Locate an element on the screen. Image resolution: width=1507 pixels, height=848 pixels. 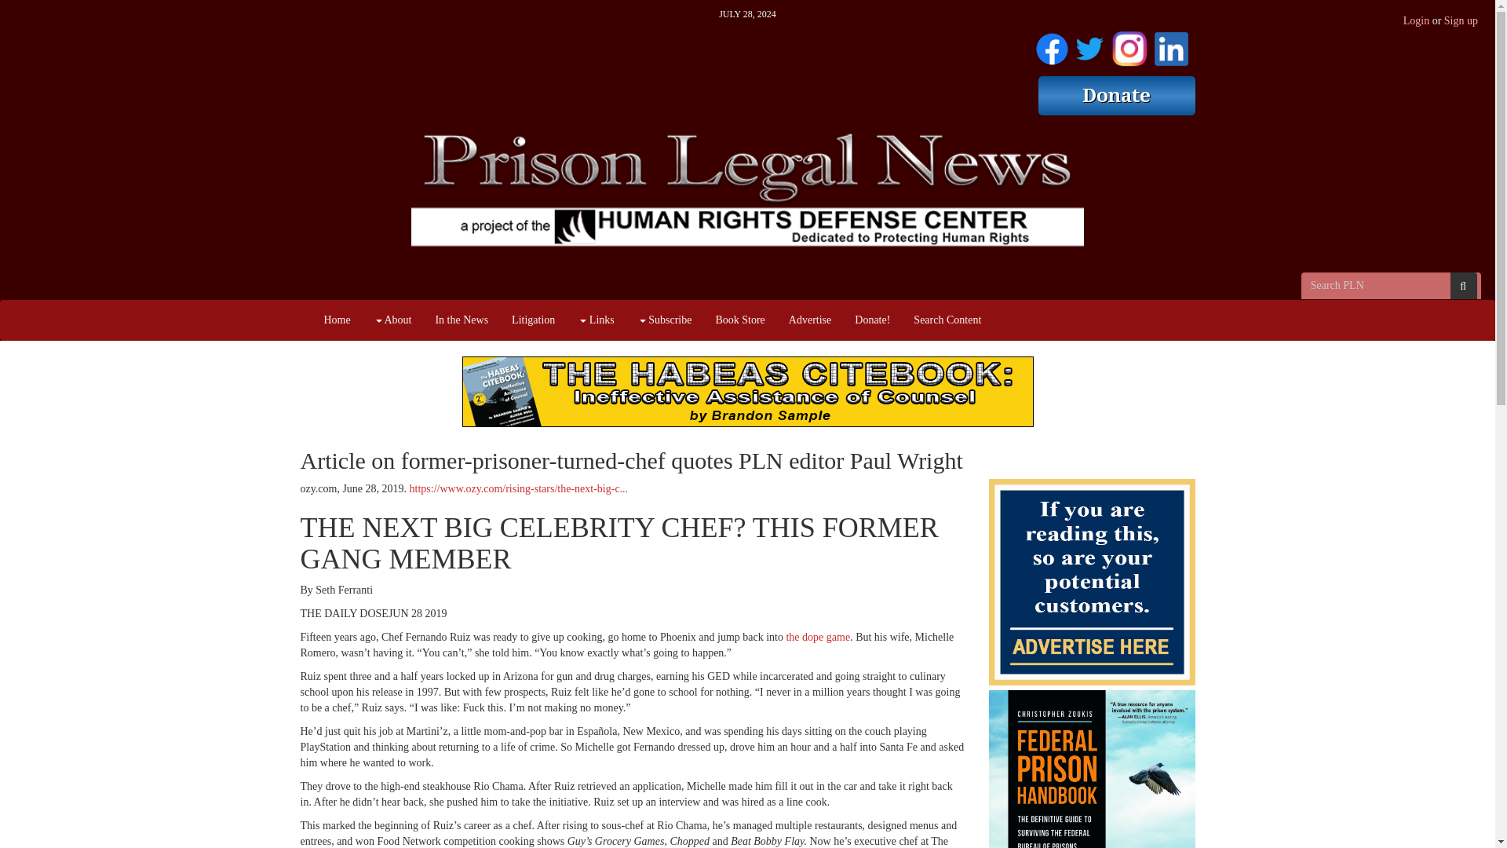
the dope game is located at coordinates (817, 636).